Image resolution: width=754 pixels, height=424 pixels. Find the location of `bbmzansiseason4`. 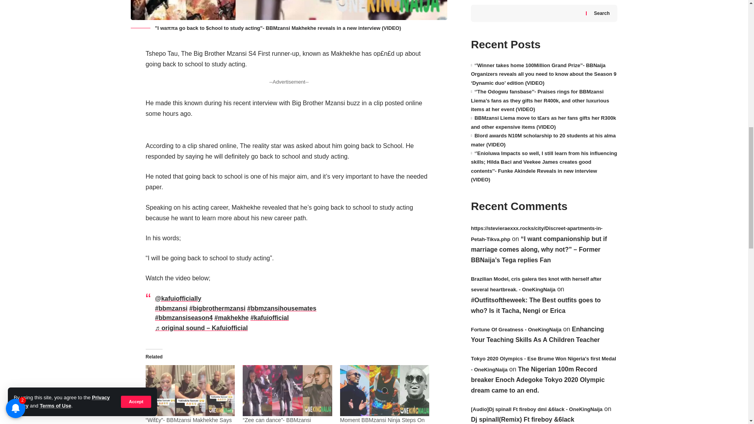

bbmzansiseason4 is located at coordinates (184, 318).